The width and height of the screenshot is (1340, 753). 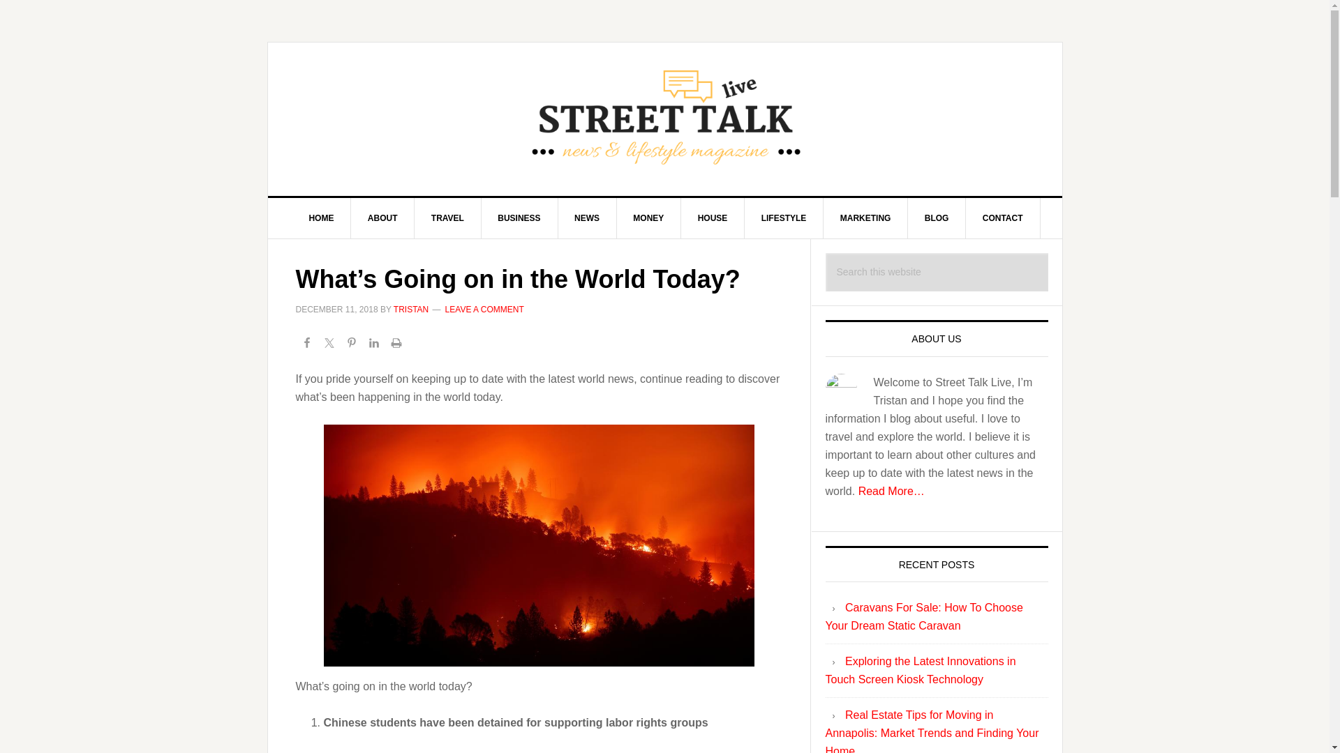 I want to click on Share on LinkedIn, so click(x=374, y=344).